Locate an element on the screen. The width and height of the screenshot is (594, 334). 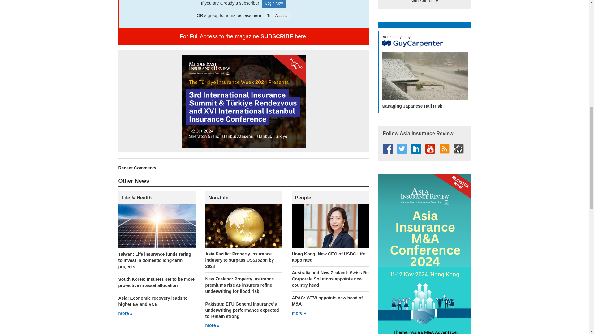
Login Now is located at coordinates (274, 4).